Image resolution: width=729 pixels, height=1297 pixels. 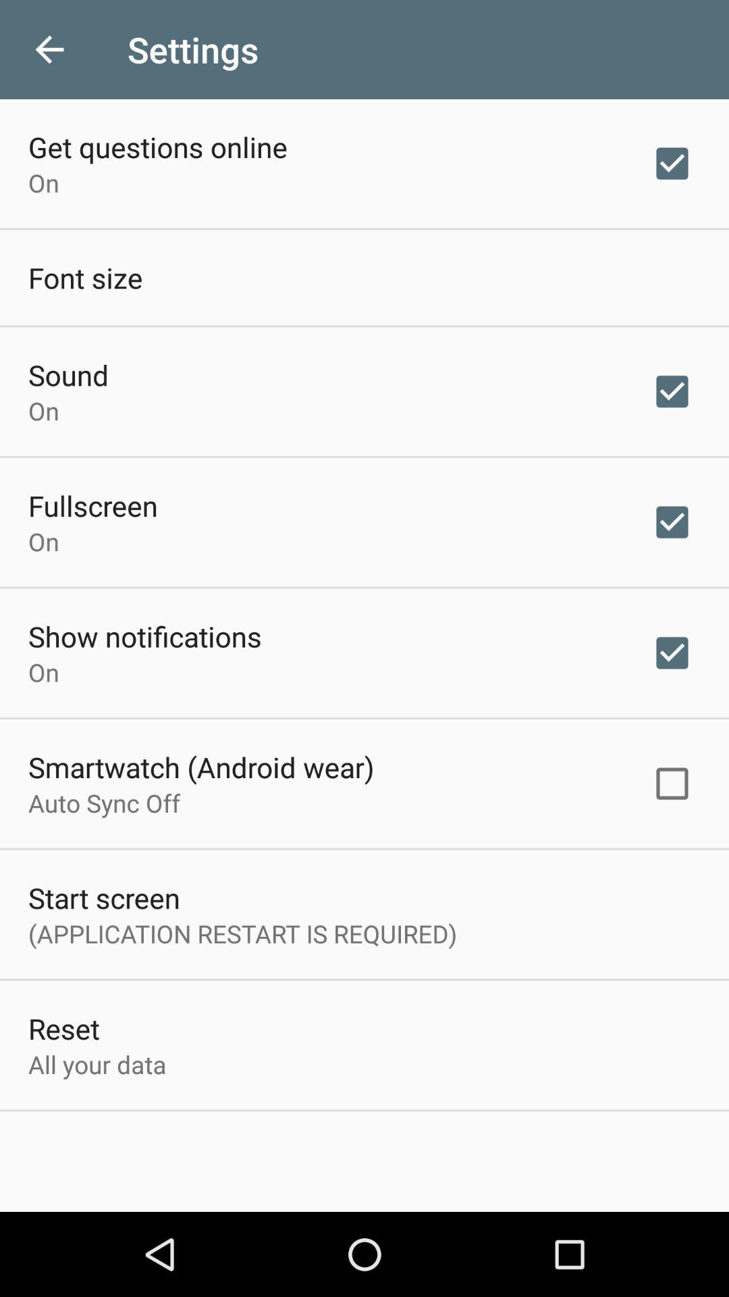 What do you see at coordinates (69, 374) in the screenshot?
I see `turn on the icon above the on icon` at bounding box center [69, 374].